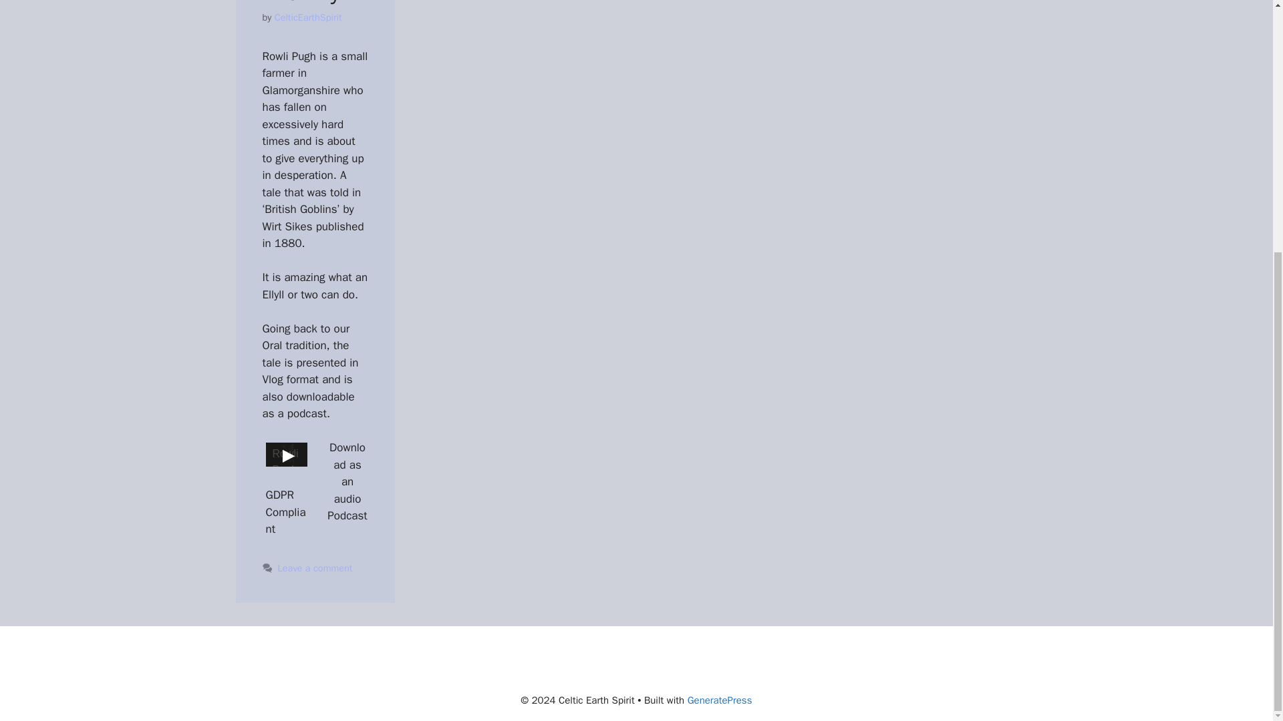 The image size is (1283, 721). What do you see at coordinates (720, 700) in the screenshot?
I see `GeneratePress` at bounding box center [720, 700].